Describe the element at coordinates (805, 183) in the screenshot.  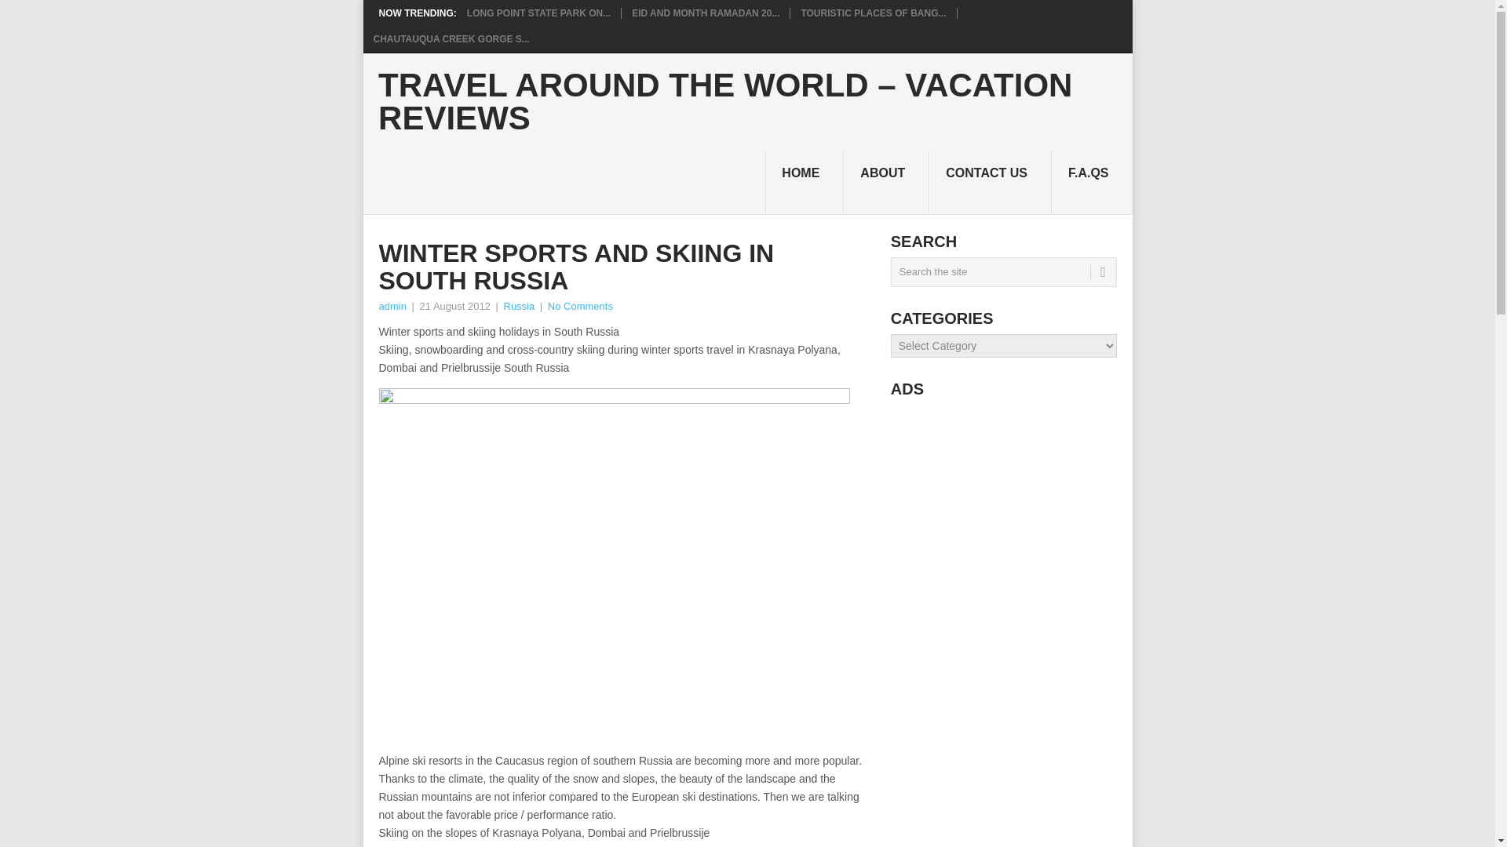
I see `HOME` at that location.